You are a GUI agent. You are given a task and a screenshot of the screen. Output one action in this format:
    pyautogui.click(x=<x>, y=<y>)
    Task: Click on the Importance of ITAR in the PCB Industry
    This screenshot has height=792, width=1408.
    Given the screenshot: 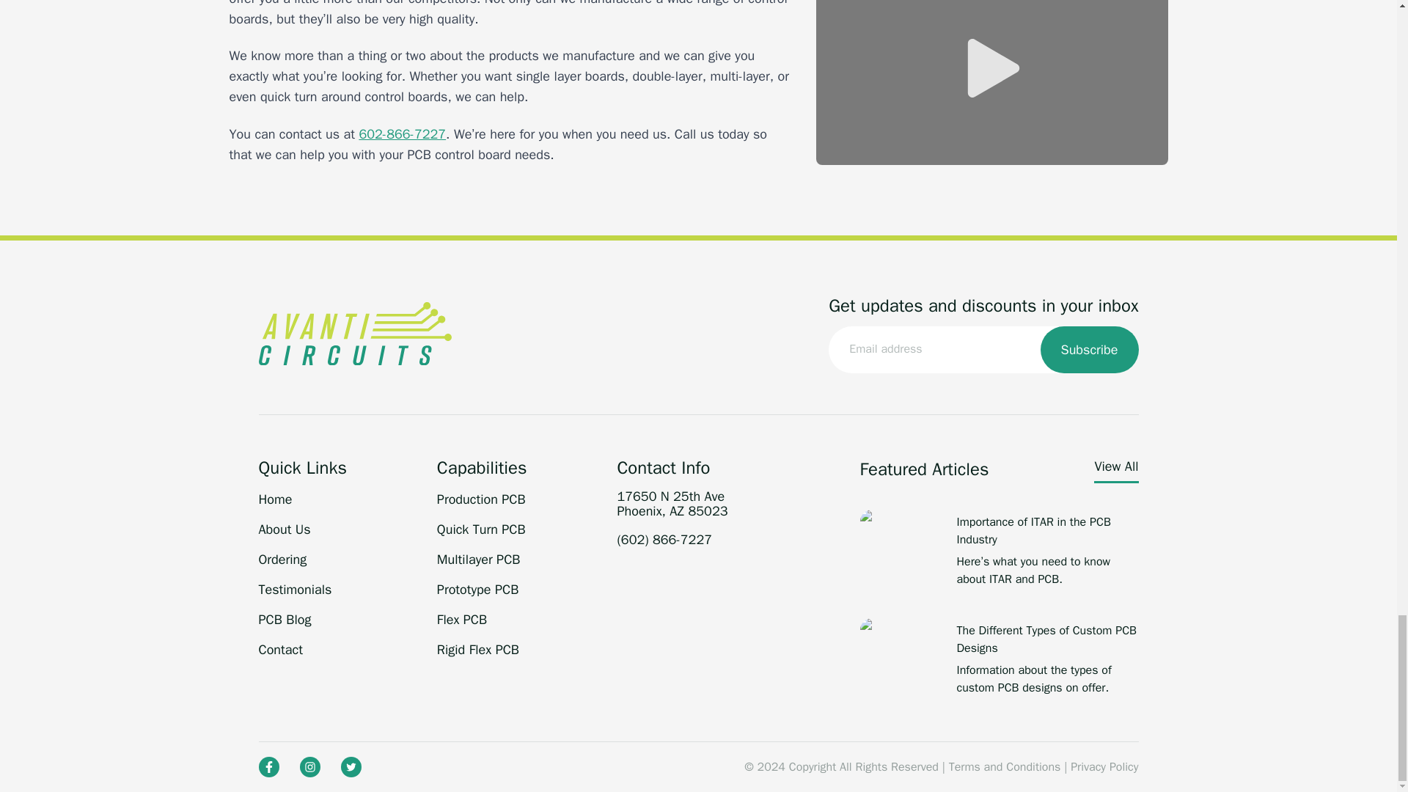 What is the action you would take?
    pyautogui.click(x=1046, y=531)
    